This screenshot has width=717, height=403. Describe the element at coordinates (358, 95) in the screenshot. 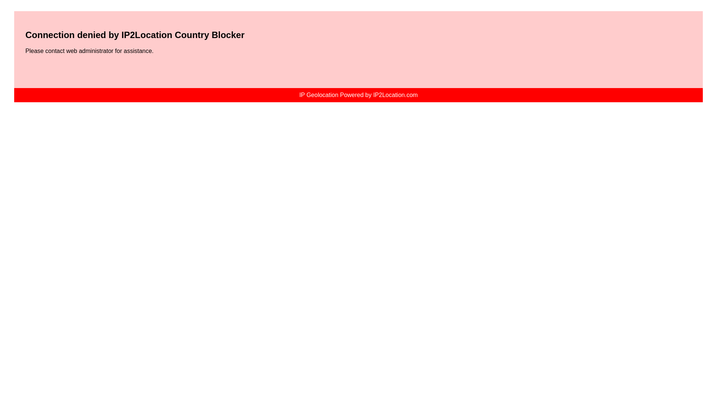

I see `IP Geolocation Powered by IP2Location.com` at that location.